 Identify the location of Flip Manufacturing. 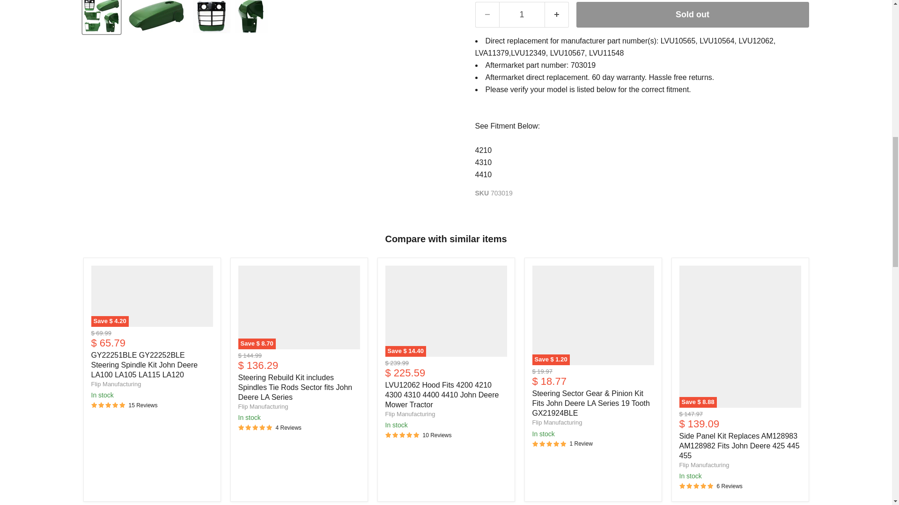
(410, 414).